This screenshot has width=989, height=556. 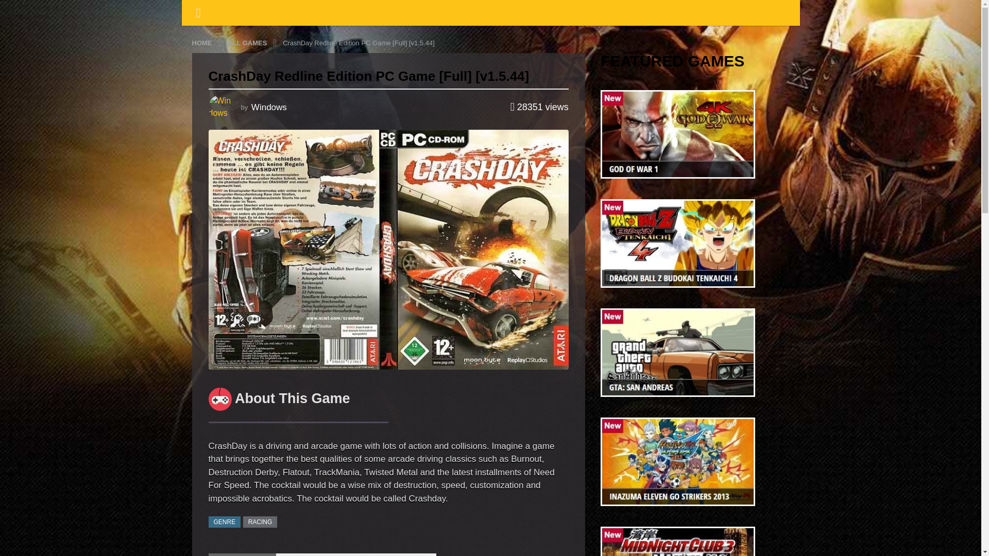 I want to click on Action, so click(x=247, y=11).